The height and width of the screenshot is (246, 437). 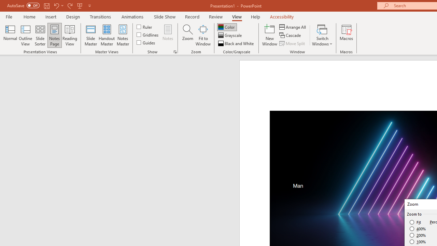 I want to click on Notes, so click(x=168, y=35).